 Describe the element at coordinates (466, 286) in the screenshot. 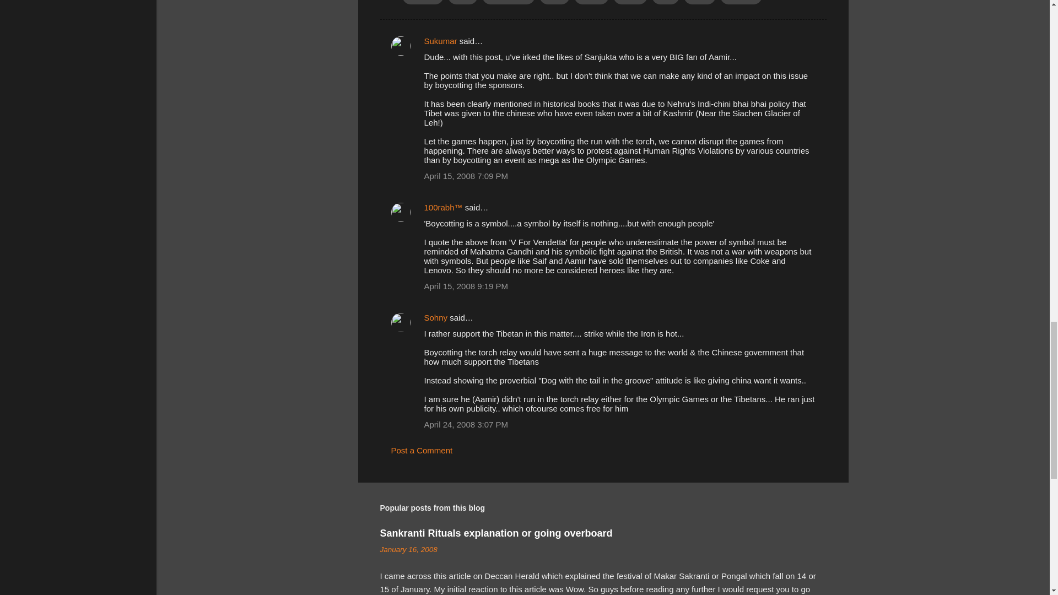

I see `April 15, 2008 9:19 PM` at that location.